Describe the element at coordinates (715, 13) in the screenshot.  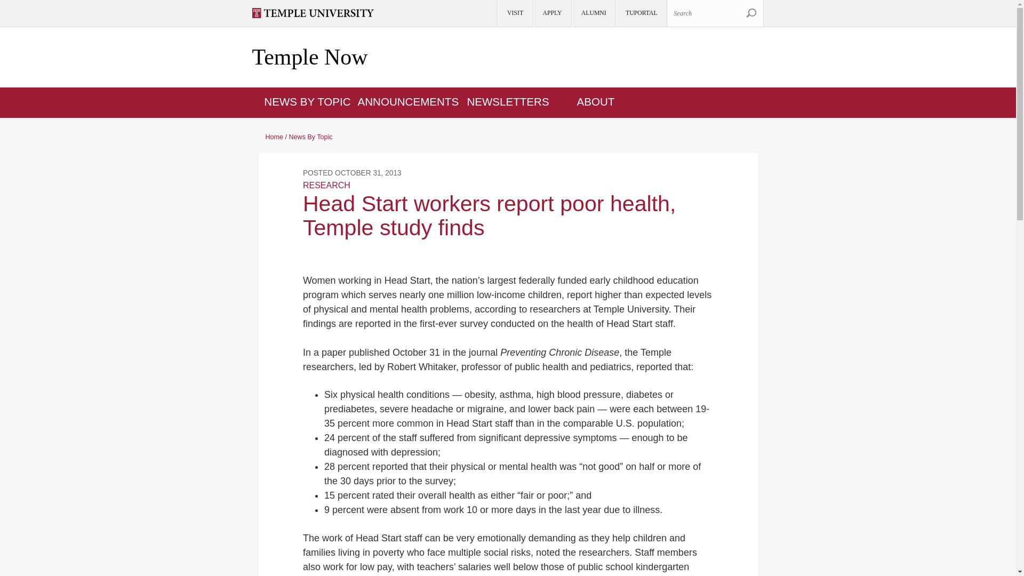
I see `Search` at that location.